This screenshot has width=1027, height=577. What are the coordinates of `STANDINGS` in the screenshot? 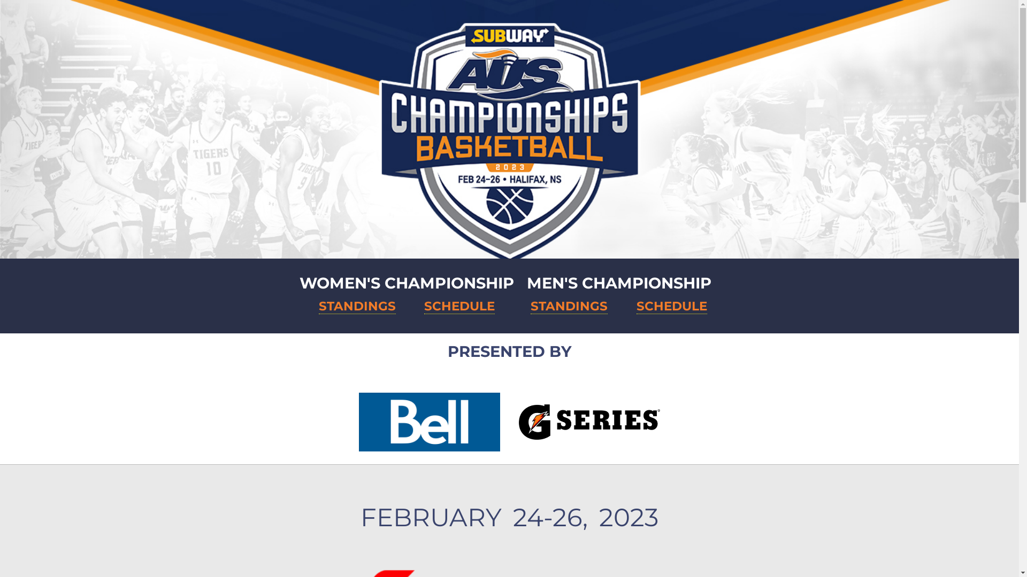 It's located at (357, 307).